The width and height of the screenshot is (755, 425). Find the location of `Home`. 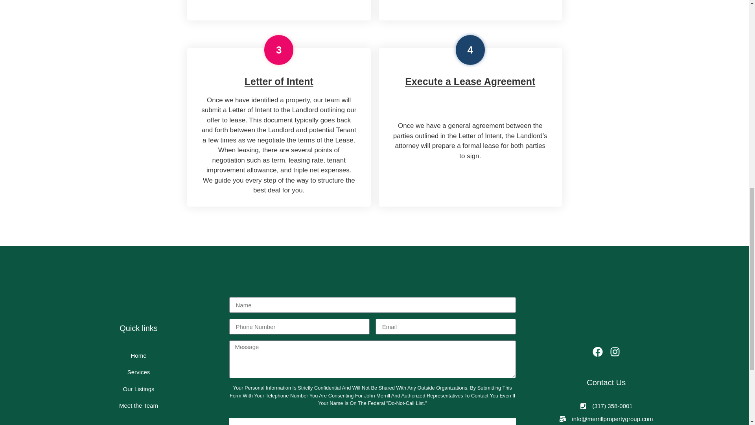

Home is located at coordinates (138, 356).